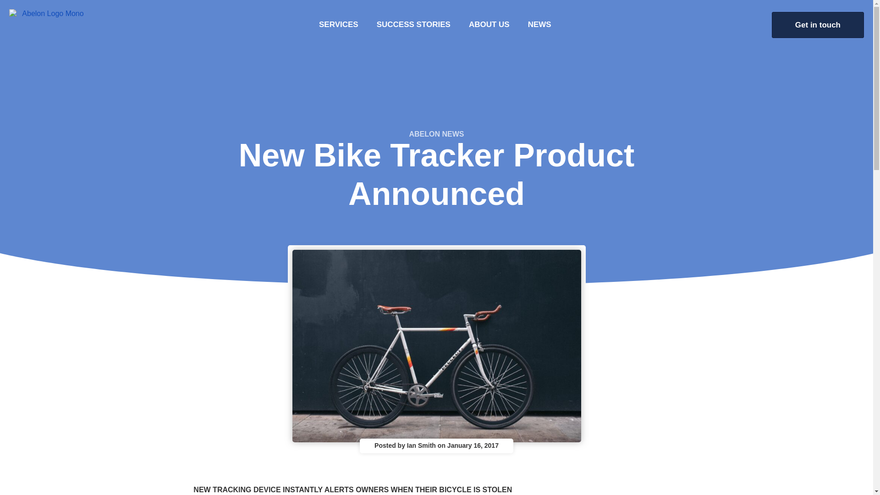  What do you see at coordinates (489, 25) in the screenshot?
I see `ABOUT US` at bounding box center [489, 25].